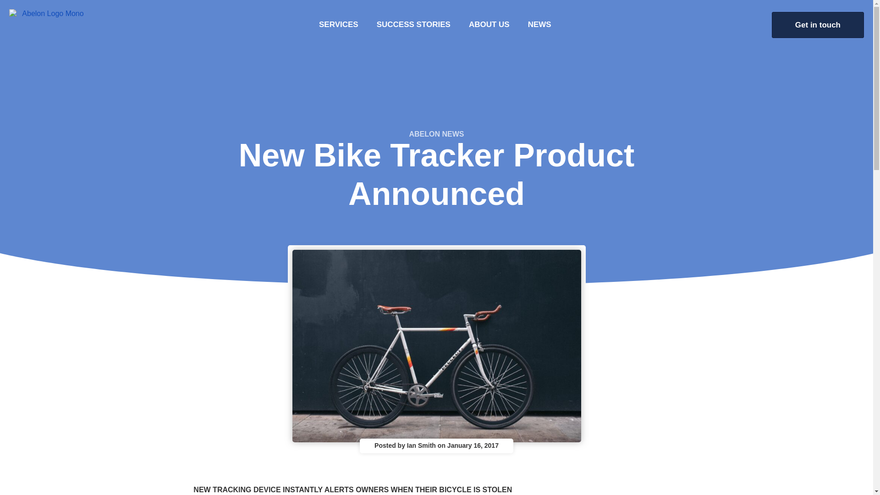  What do you see at coordinates (489, 25) in the screenshot?
I see `ABOUT US` at bounding box center [489, 25].